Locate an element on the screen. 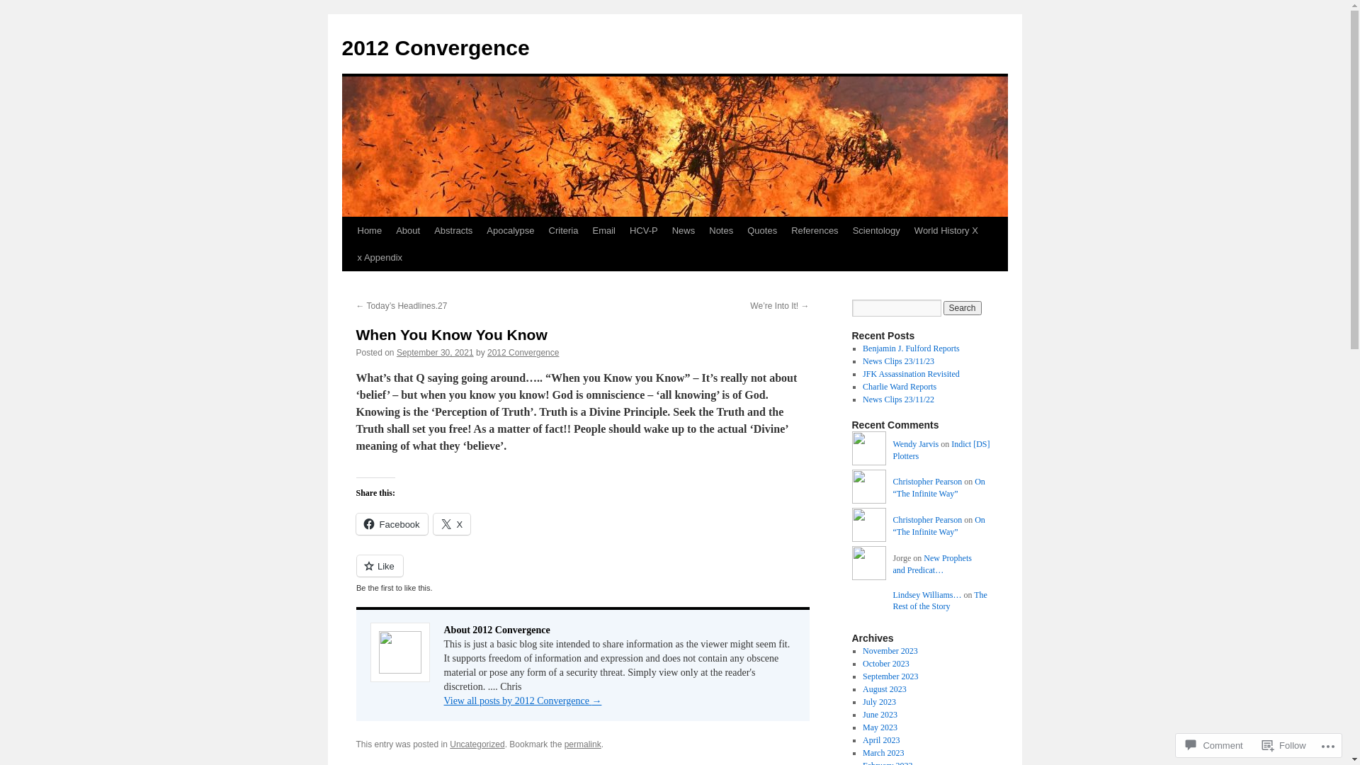 The image size is (1360, 765). Benjamin J. Fulford Reports is located at coordinates (911, 348).